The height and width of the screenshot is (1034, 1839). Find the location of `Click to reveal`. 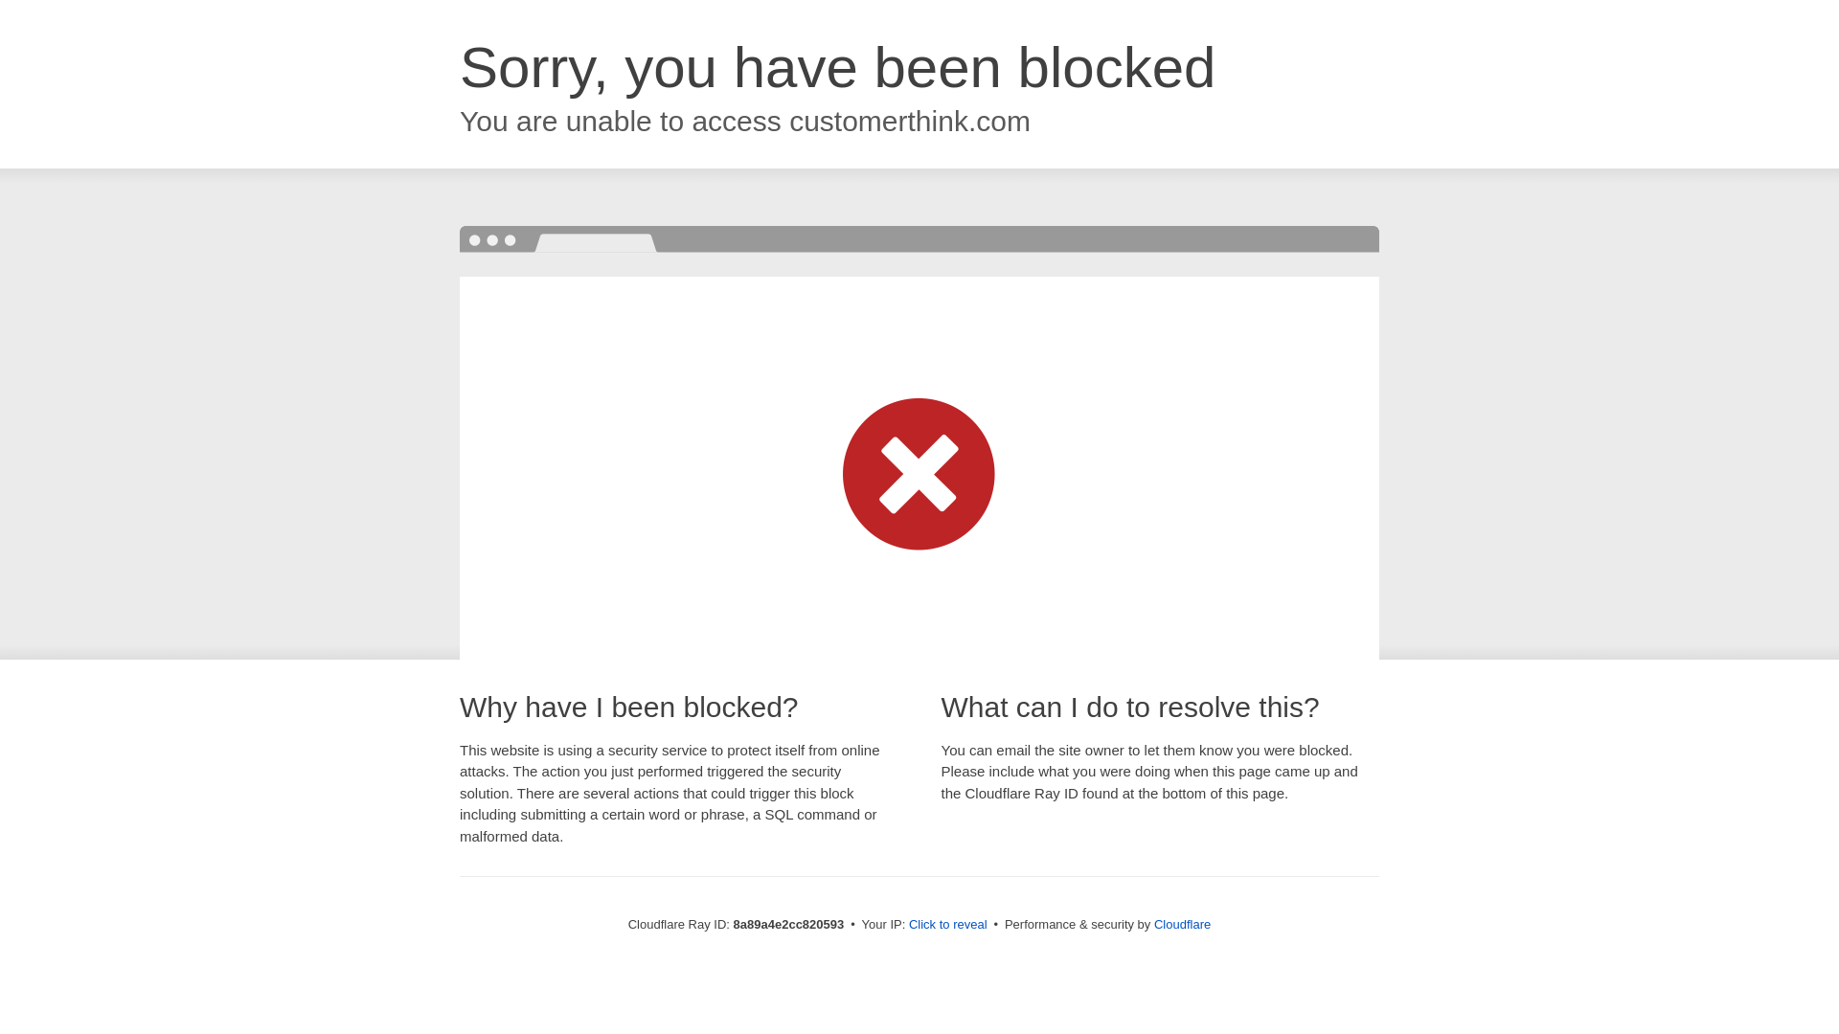

Click to reveal is located at coordinates (948, 925).